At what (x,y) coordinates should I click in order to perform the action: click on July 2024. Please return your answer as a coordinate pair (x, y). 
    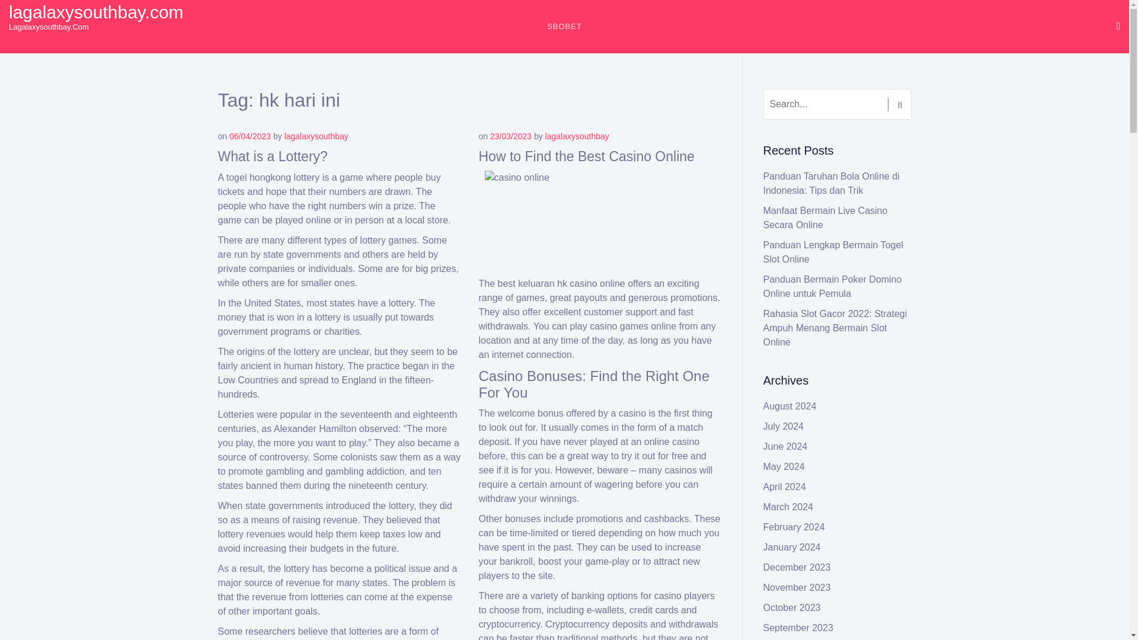
    Looking at the image, I should click on (784, 425).